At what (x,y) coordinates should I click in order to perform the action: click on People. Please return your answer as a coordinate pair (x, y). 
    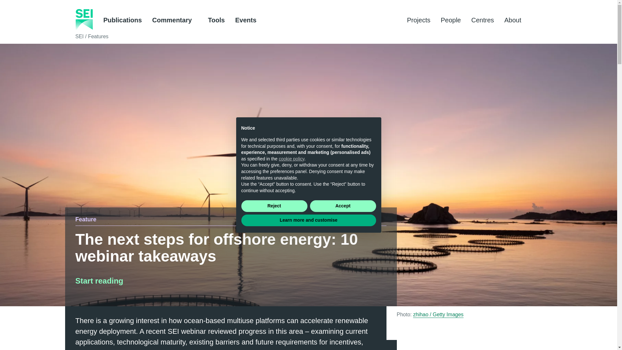
    Looking at the image, I should click on (450, 20).